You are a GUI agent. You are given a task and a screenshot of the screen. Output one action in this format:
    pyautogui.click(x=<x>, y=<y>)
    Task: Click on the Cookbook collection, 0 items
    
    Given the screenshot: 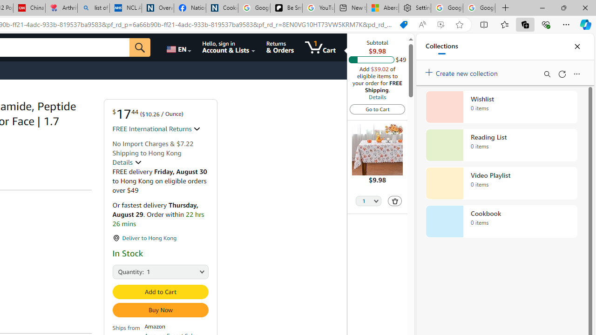 What is the action you would take?
    pyautogui.click(x=501, y=221)
    